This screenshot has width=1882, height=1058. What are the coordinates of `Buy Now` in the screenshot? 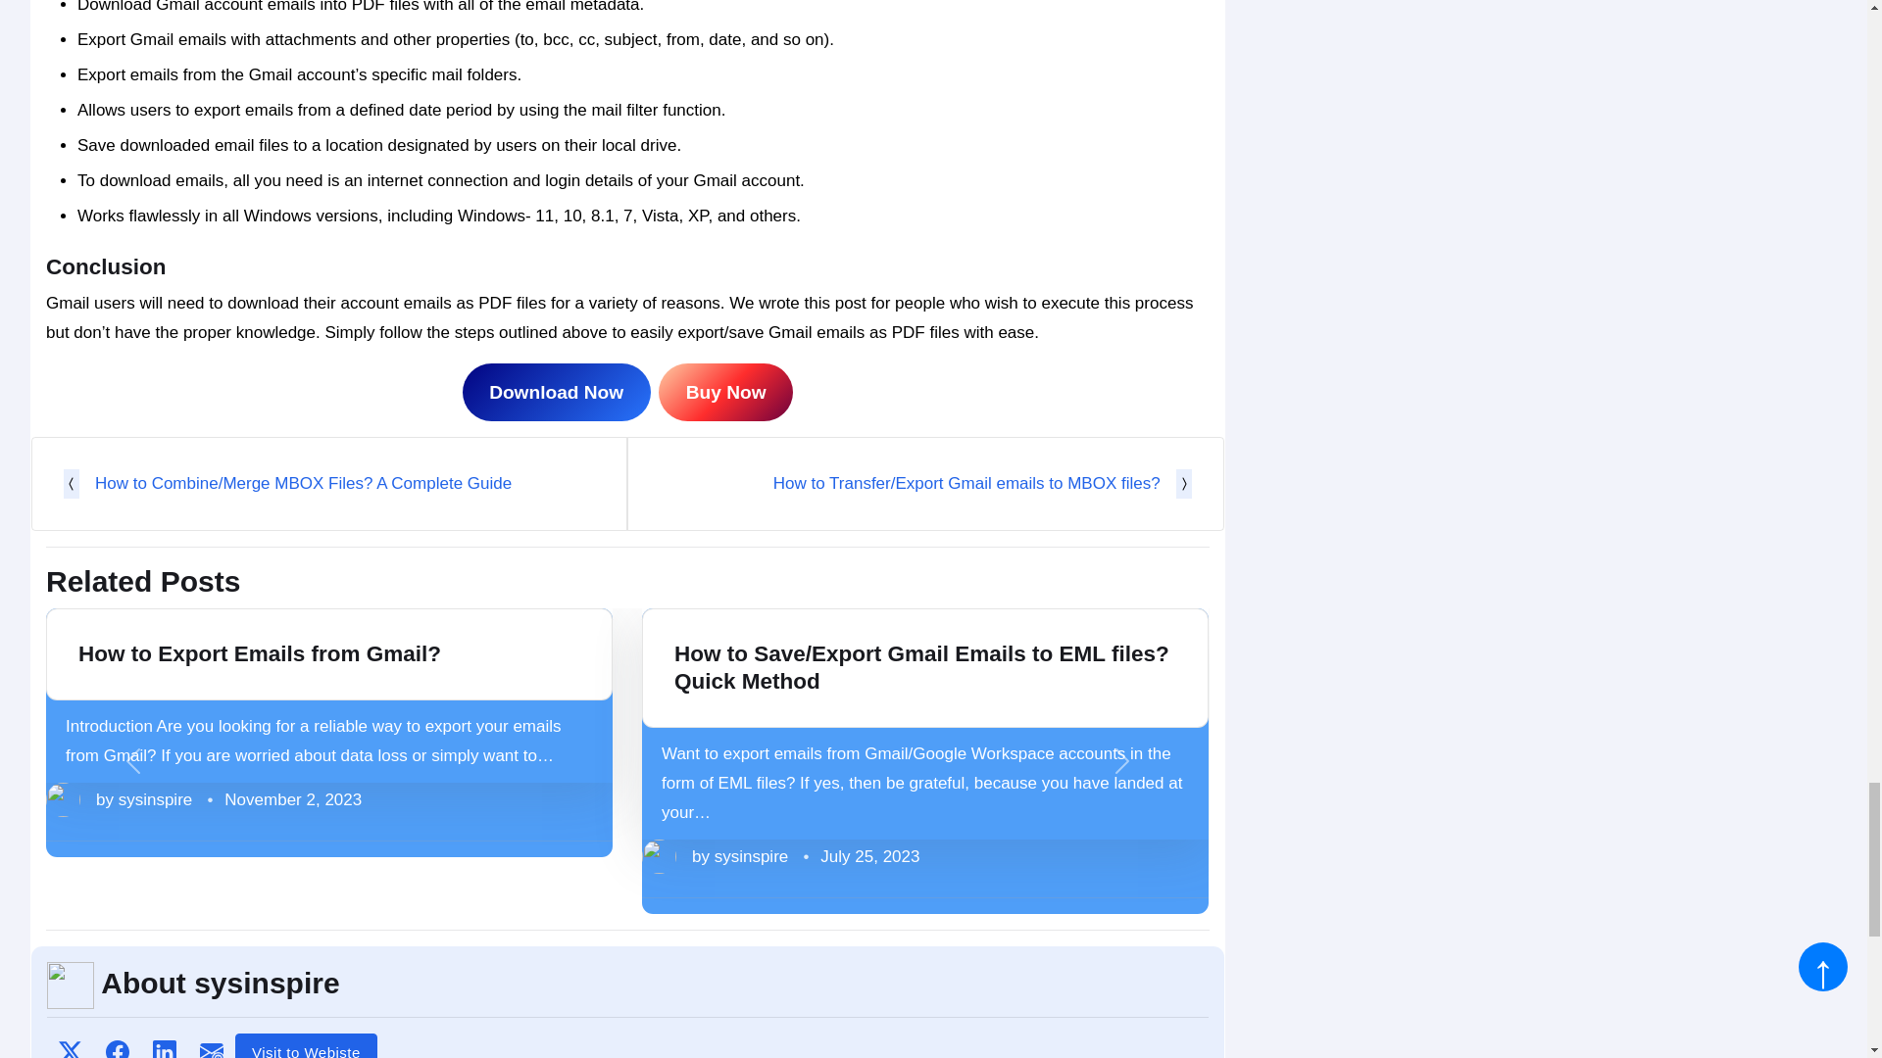 It's located at (725, 392).